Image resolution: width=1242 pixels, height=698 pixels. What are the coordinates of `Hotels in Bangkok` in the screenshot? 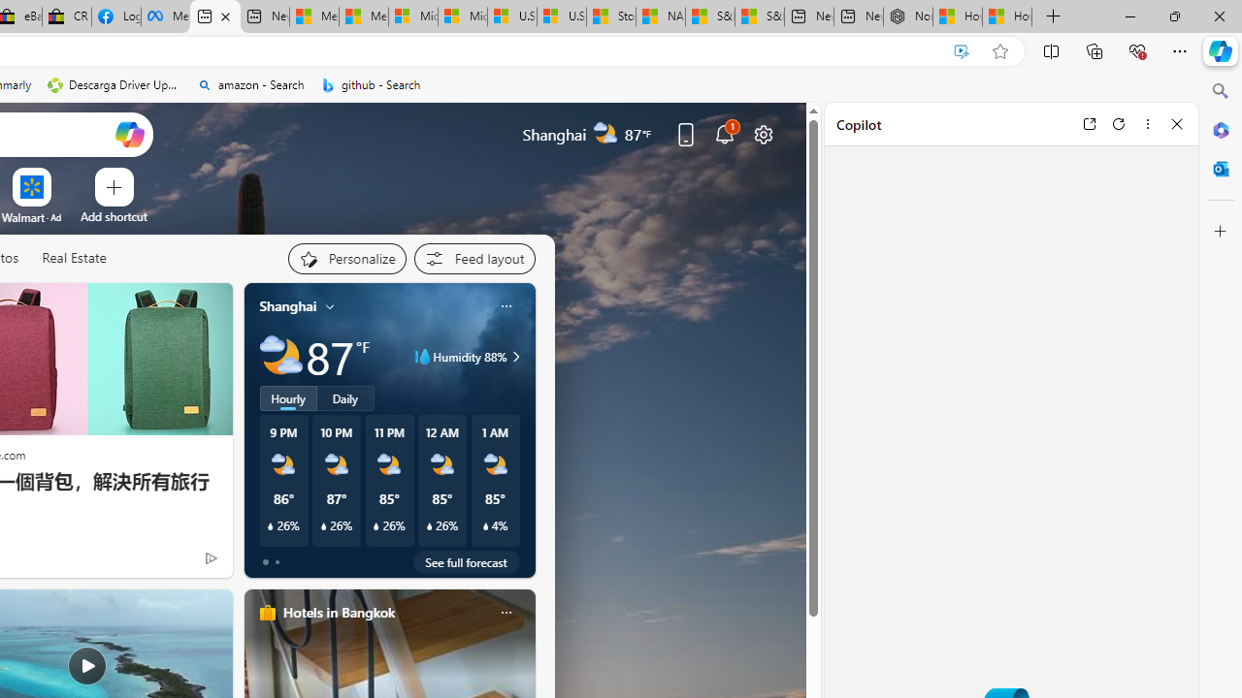 It's located at (338, 612).